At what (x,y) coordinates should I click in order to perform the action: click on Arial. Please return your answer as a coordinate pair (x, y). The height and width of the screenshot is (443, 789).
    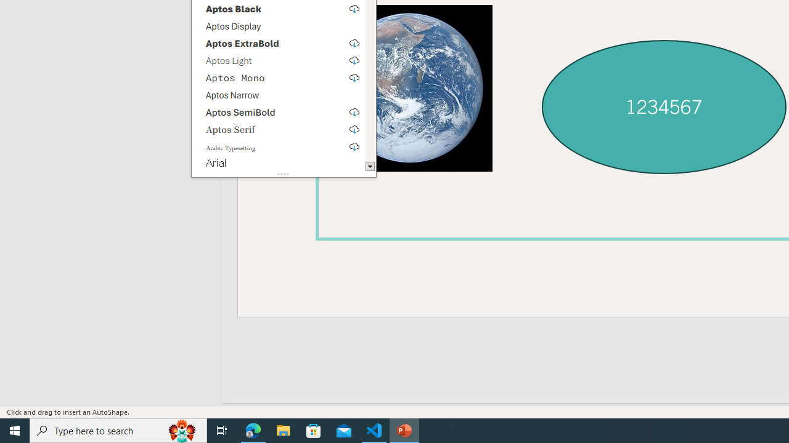
    Looking at the image, I should click on (279, 164).